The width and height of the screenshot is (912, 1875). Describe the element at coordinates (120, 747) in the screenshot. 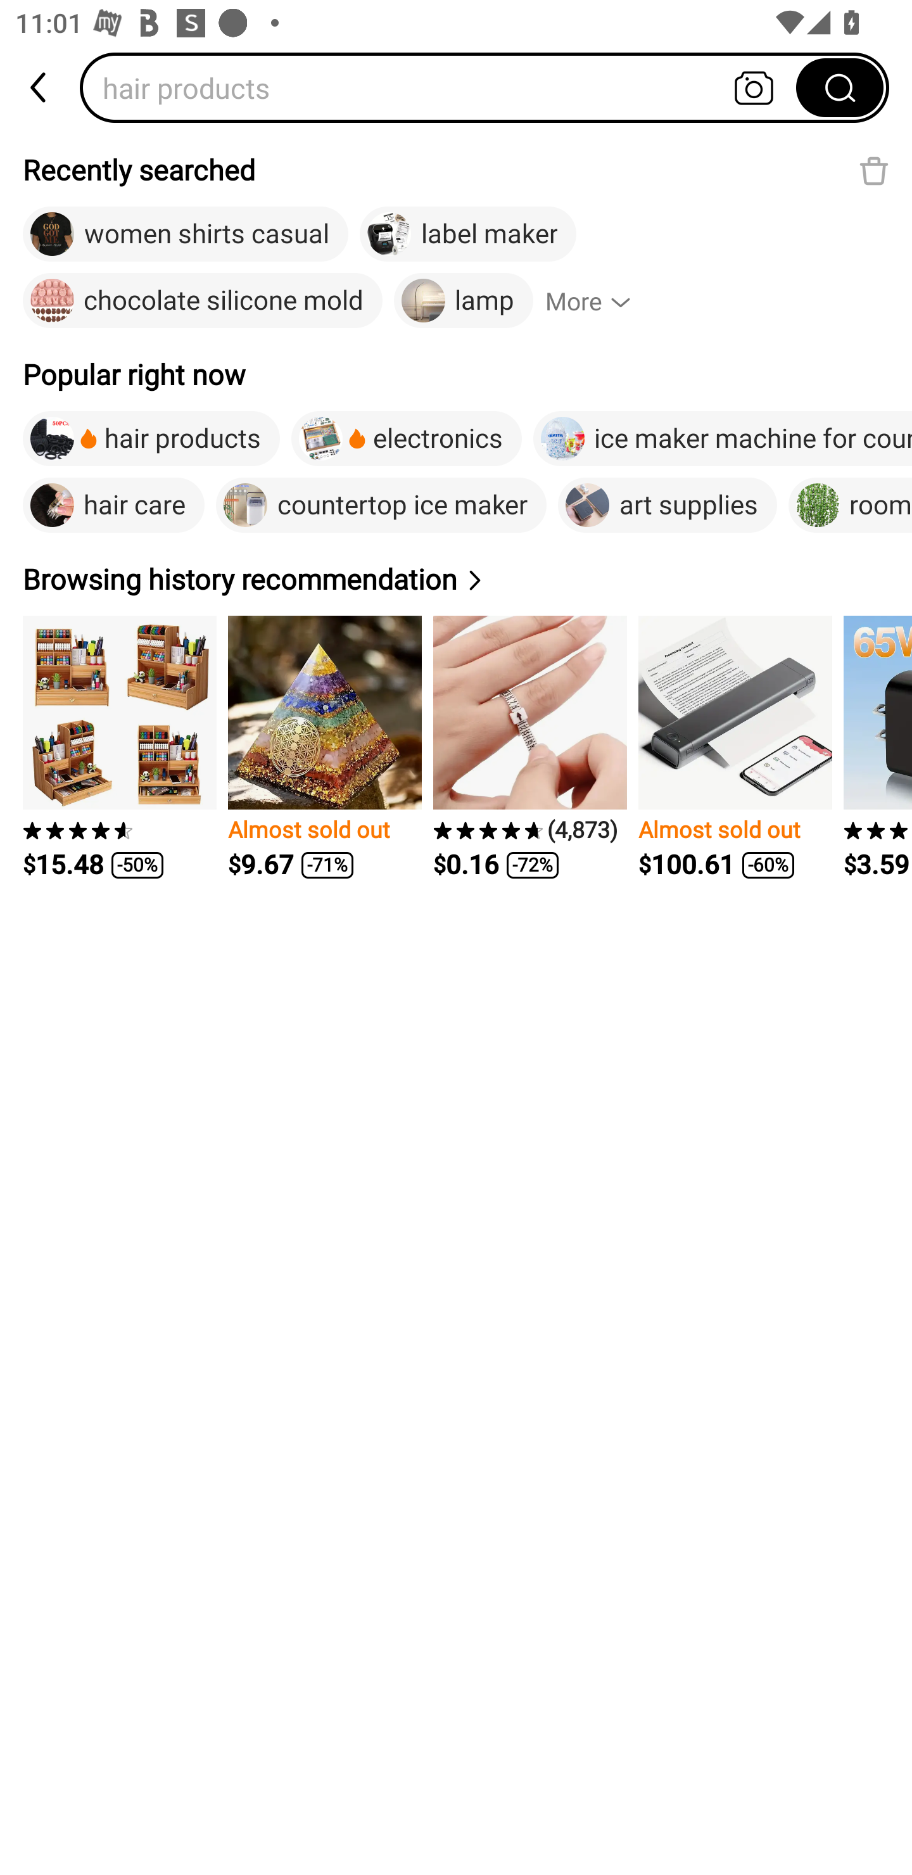

I see `$15.48 -50%` at that location.